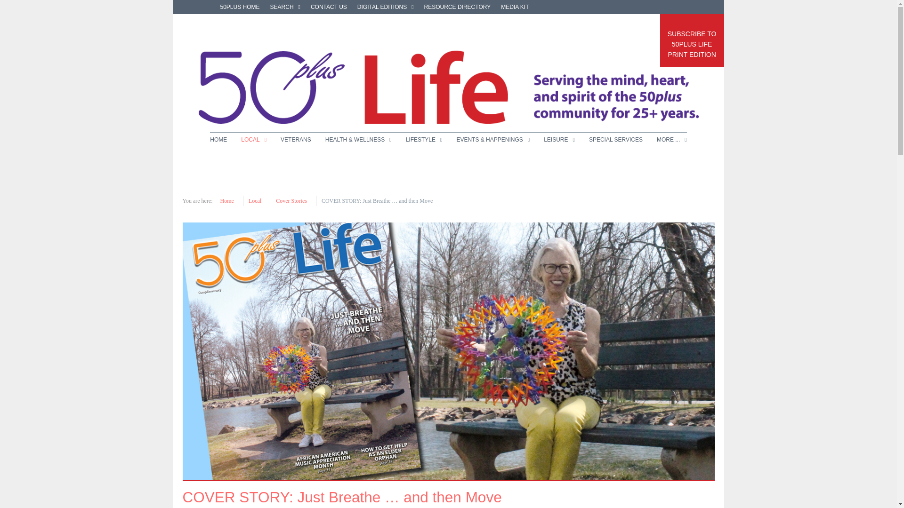 The height and width of the screenshot is (508, 904). I want to click on HOME, so click(329, 7).